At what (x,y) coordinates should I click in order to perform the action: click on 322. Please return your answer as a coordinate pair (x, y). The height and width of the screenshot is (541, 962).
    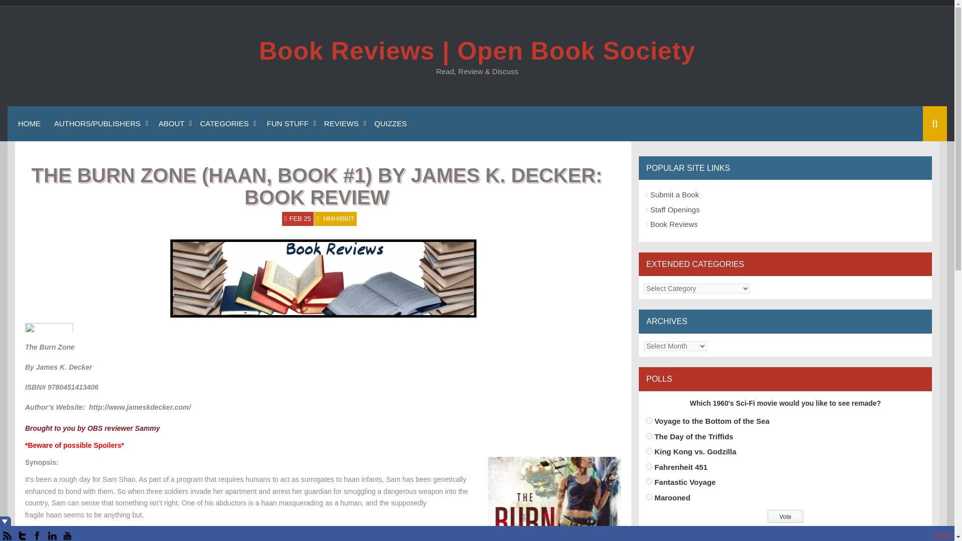
    Looking at the image, I should click on (648, 451).